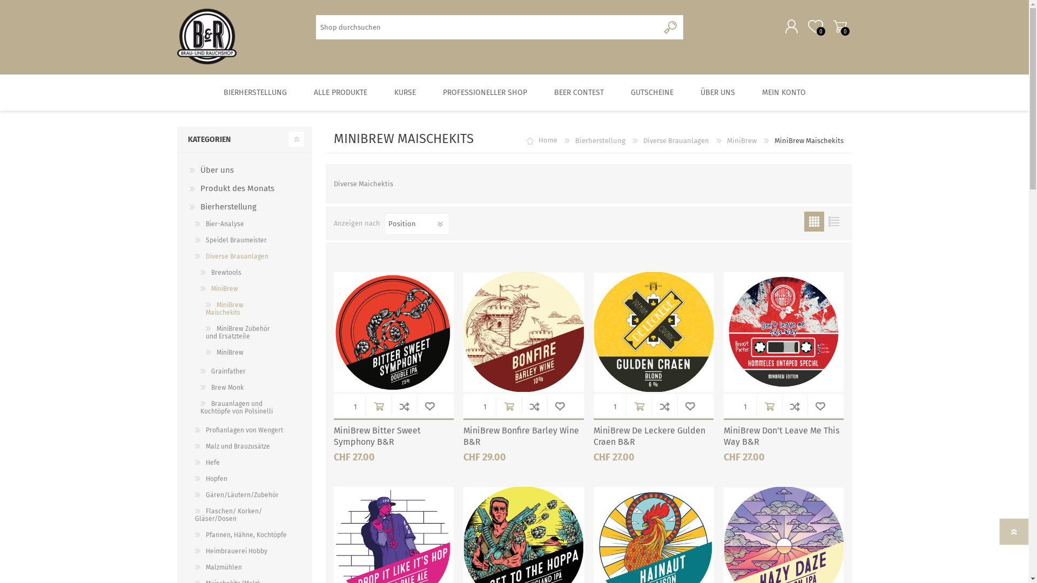 The width and height of the screenshot is (1037, 583). I want to click on Bierherstellung, so click(223, 207).